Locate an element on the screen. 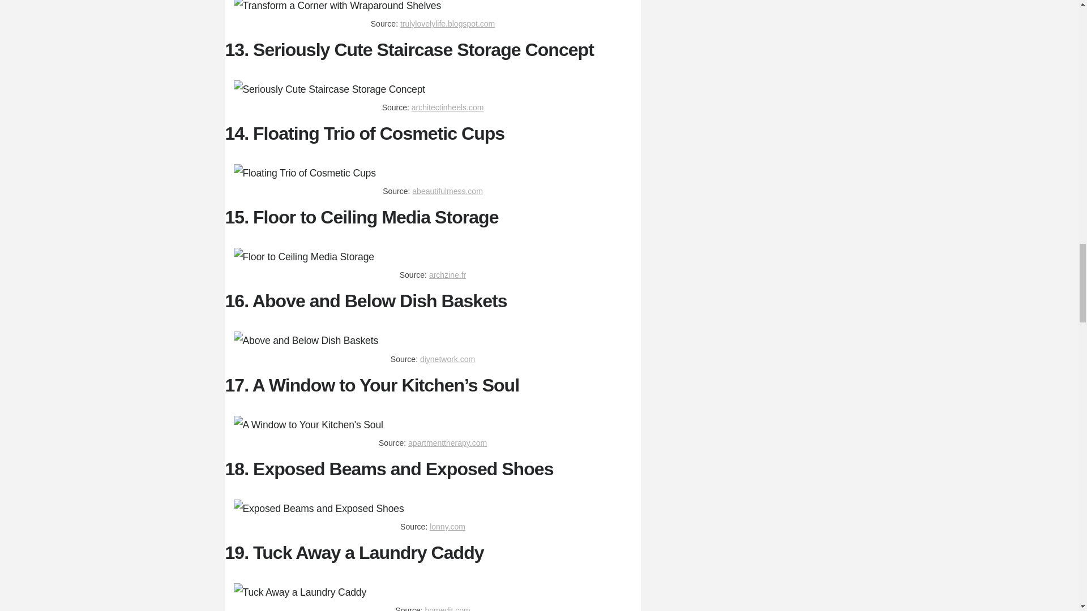 Image resolution: width=1087 pixels, height=611 pixels. diynetwork.com is located at coordinates (447, 359).